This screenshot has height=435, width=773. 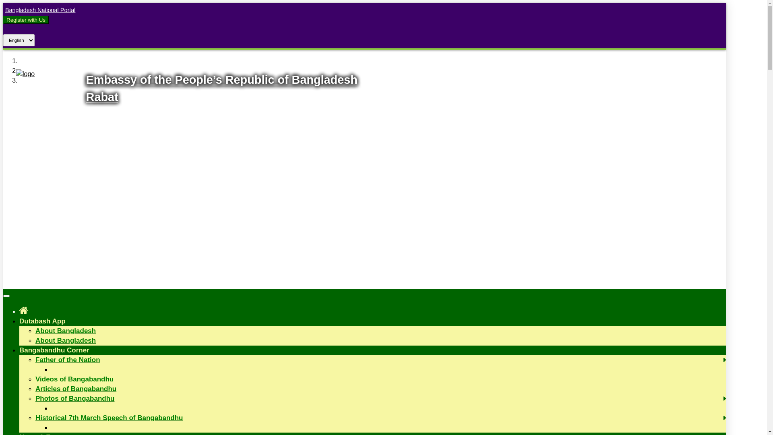 What do you see at coordinates (74, 379) in the screenshot?
I see `Videos of Bangabandhu` at bounding box center [74, 379].